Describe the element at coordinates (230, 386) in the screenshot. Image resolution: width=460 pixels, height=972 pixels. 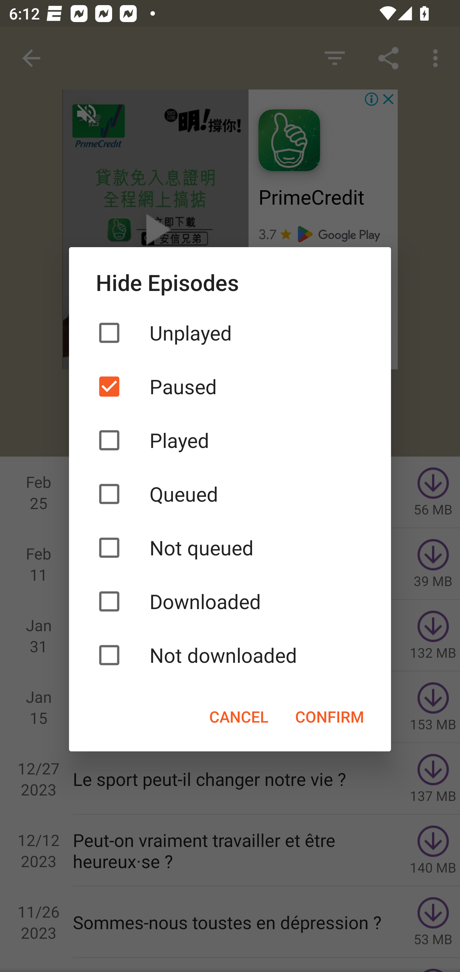
I see `Paused` at that location.